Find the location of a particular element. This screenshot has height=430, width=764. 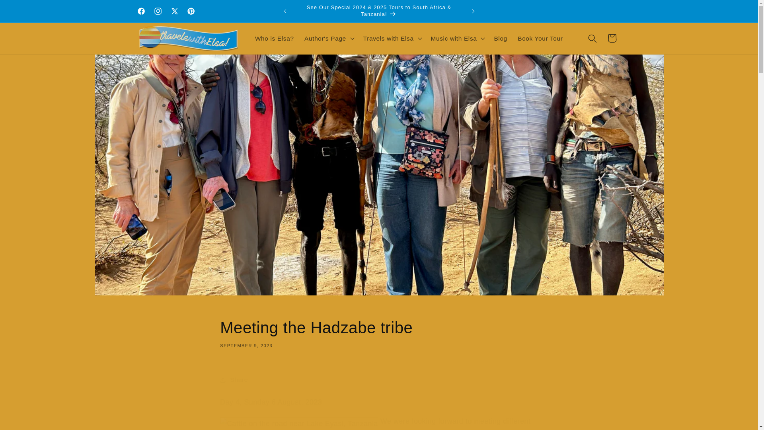

Pinterest is located at coordinates (191, 11).